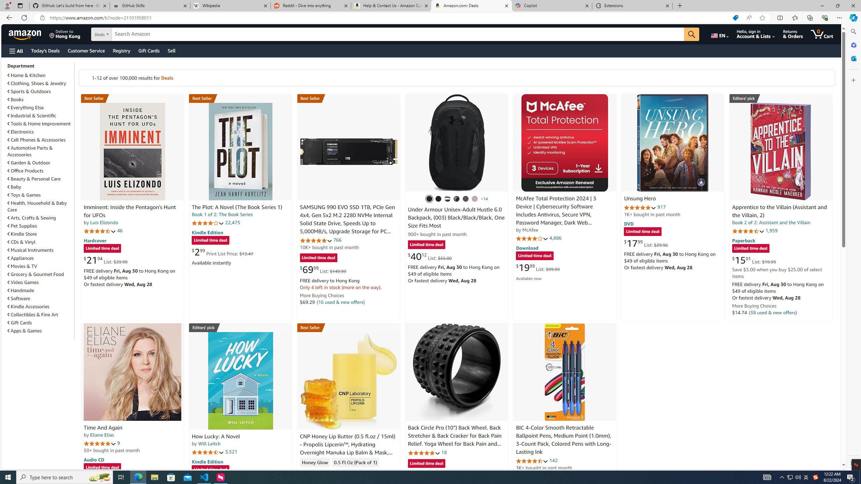  I want to click on Kindle Store, so click(40, 234).